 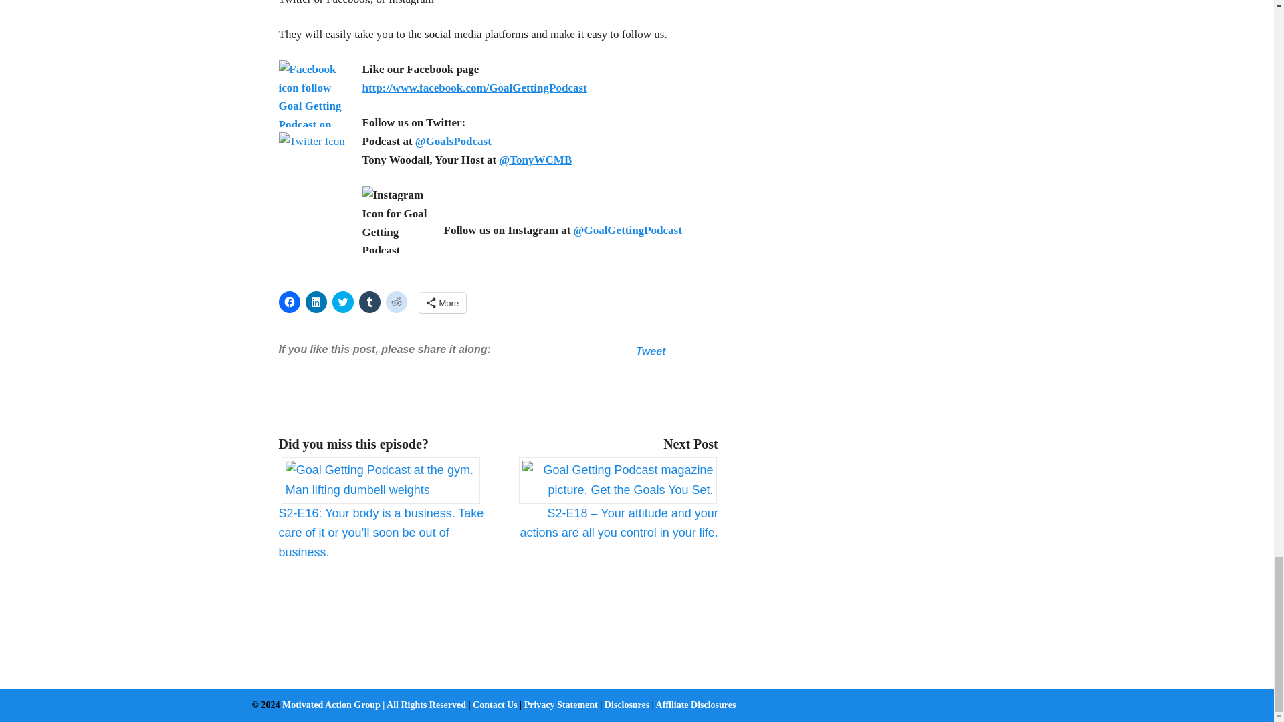 I want to click on More, so click(x=441, y=302).